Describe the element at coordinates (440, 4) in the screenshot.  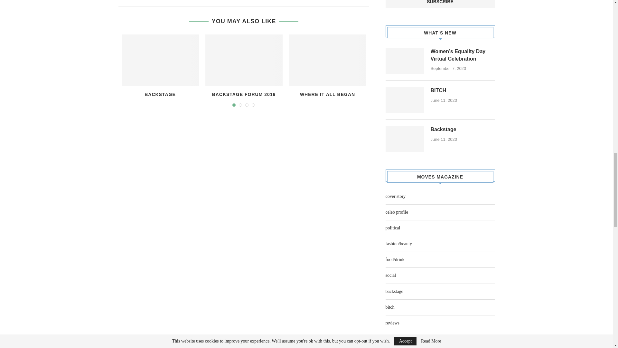
I see `Subscribe` at that location.